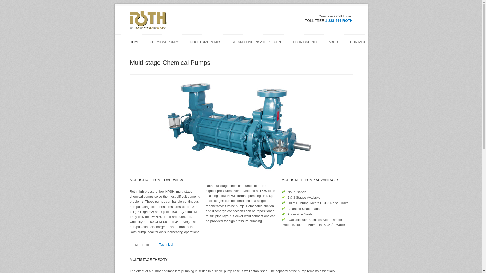 The image size is (486, 273). I want to click on HOME, so click(137, 44).